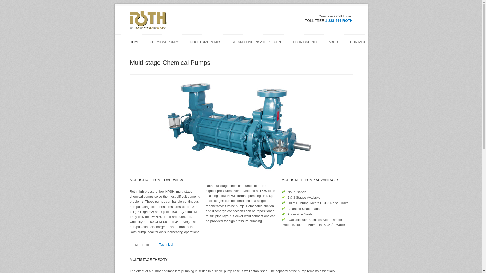 The image size is (486, 273). I want to click on HOME, so click(137, 44).